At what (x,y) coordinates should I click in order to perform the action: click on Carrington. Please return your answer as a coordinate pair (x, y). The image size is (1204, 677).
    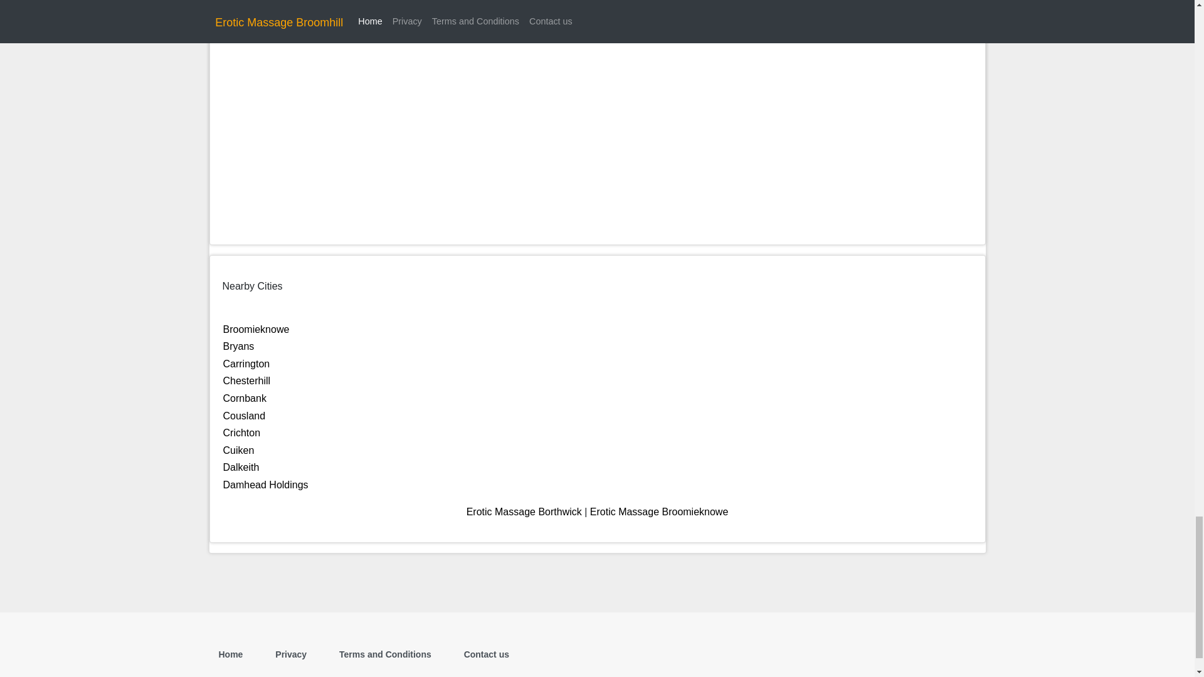
    Looking at the image, I should click on (246, 364).